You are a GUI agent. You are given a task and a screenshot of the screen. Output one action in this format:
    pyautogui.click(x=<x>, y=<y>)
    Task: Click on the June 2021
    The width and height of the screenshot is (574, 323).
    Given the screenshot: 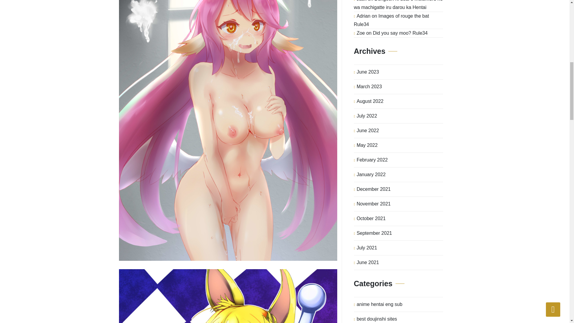 What is the action you would take?
    pyautogui.click(x=368, y=263)
    